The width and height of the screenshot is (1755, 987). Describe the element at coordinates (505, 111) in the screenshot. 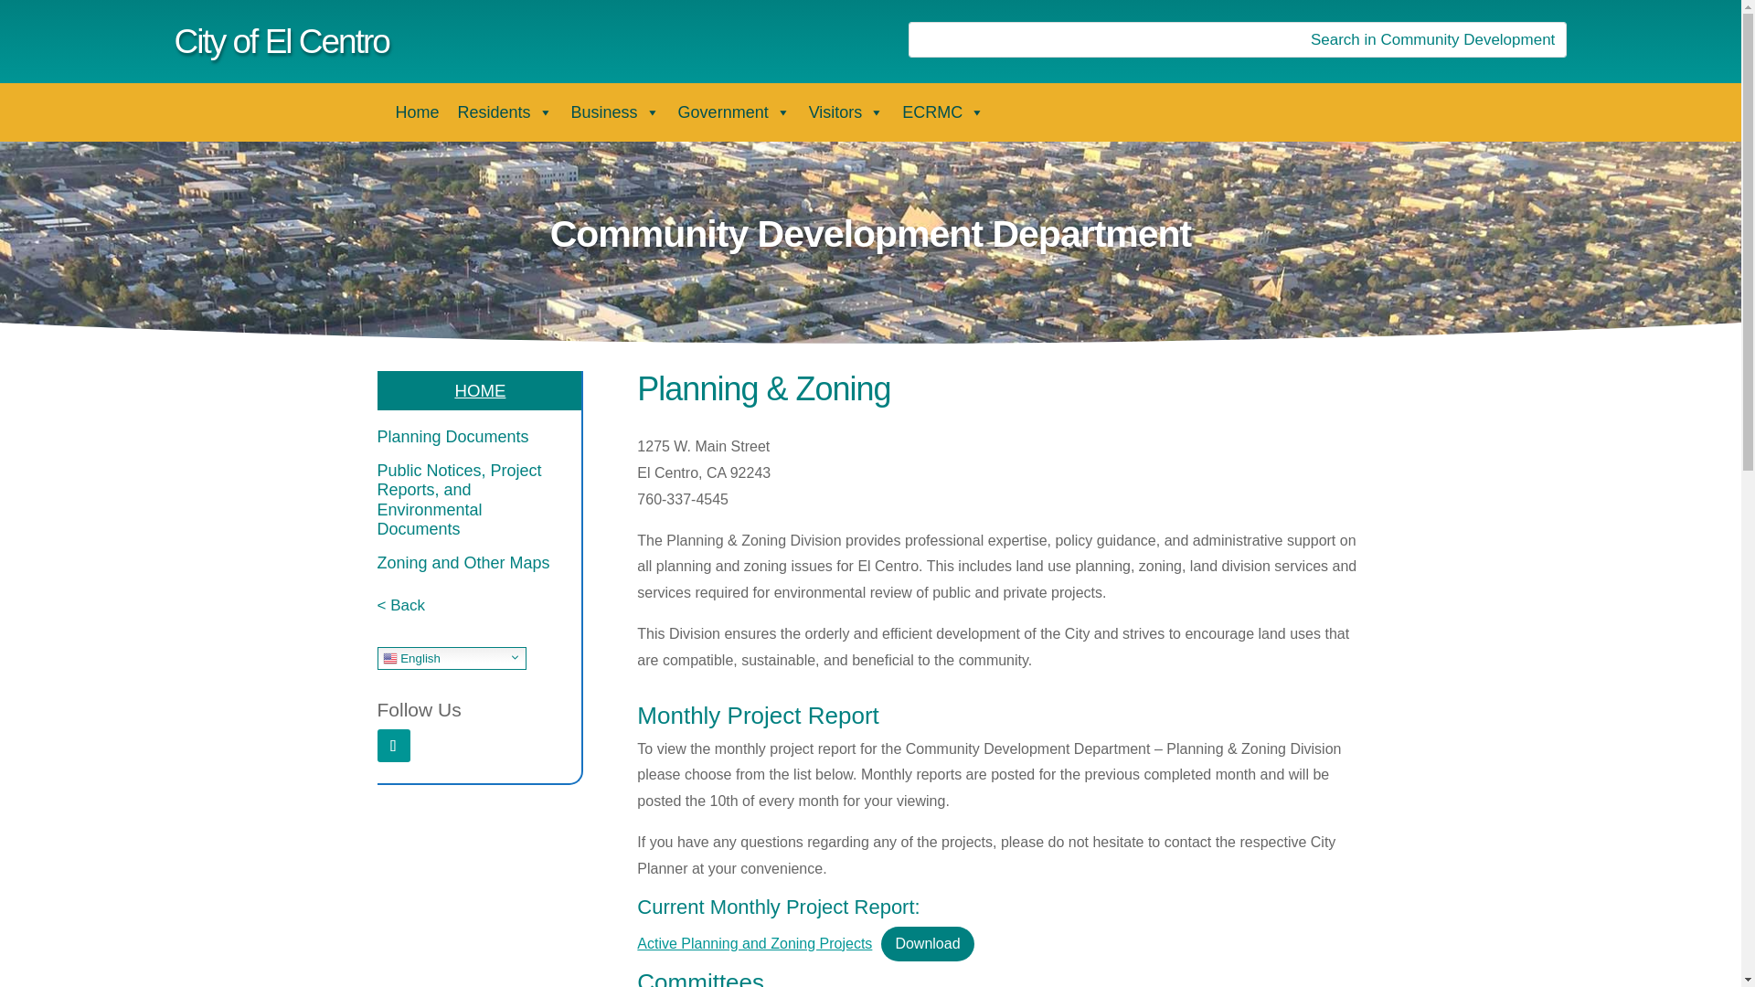

I see `Residents` at that location.